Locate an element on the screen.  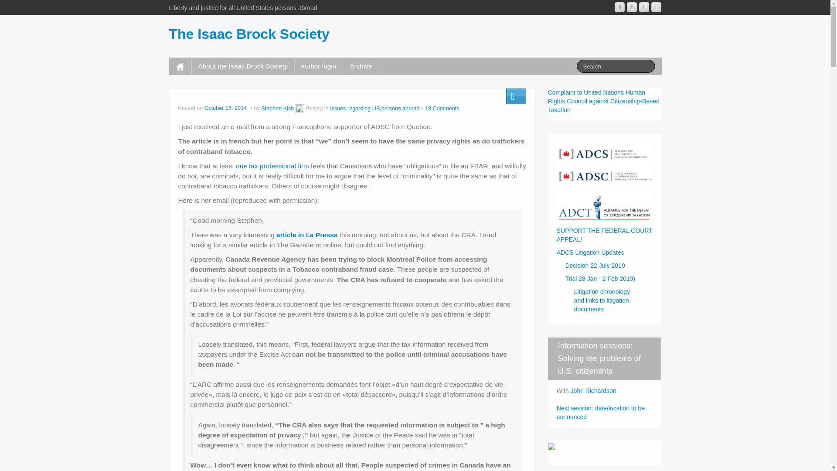
Issues regarding US persons abroad is located at coordinates (374, 108).